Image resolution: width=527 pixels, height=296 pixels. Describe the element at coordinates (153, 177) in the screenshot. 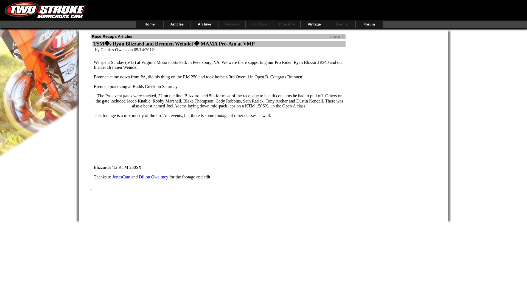

I see `Dillon Gwaltney` at that location.